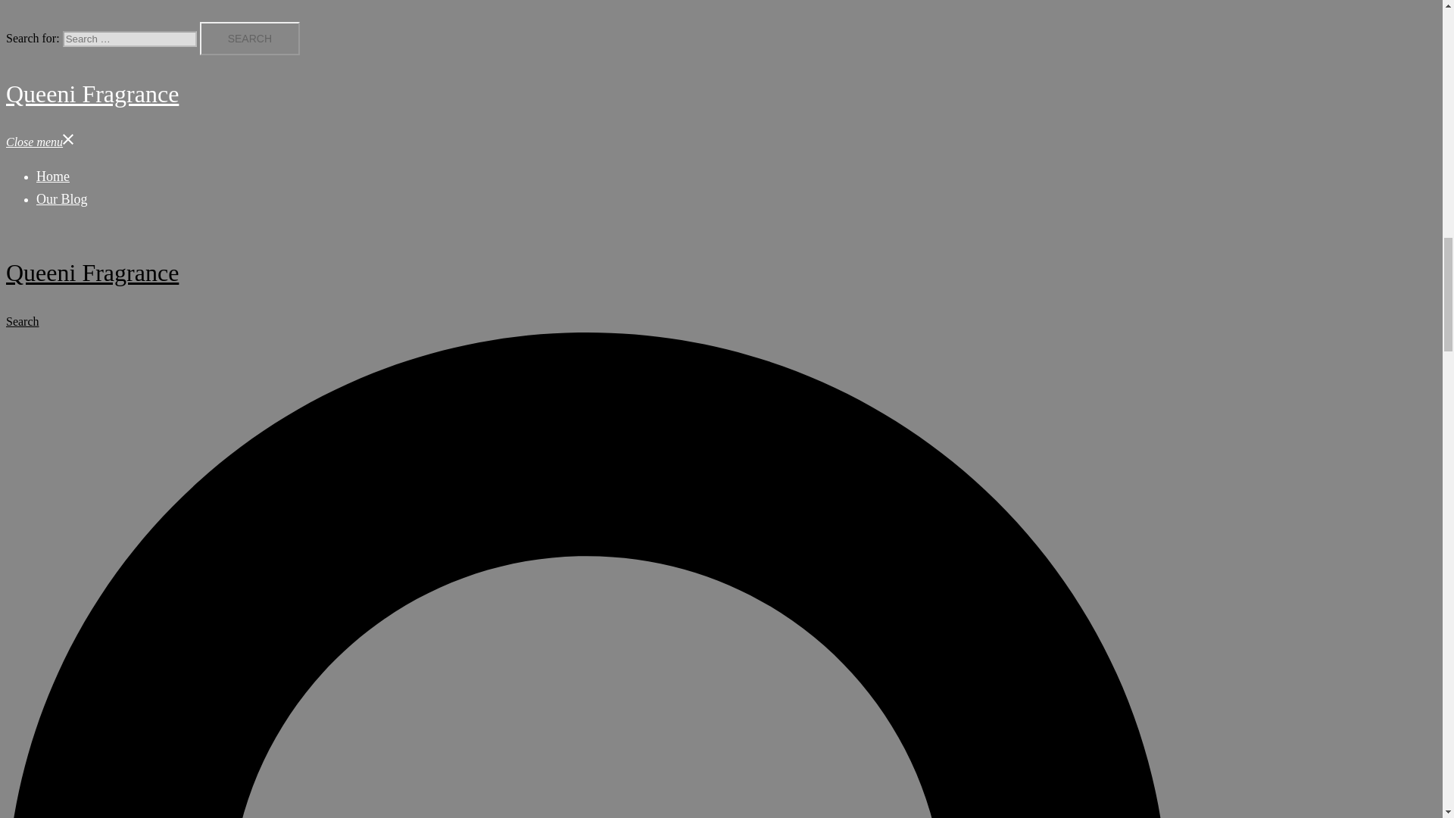 Image resolution: width=1454 pixels, height=818 pixels. What do you see at coordinates (92, 273) in the screenshot?
I see `Queeni Fragrance` at bounding box center [92, 273].